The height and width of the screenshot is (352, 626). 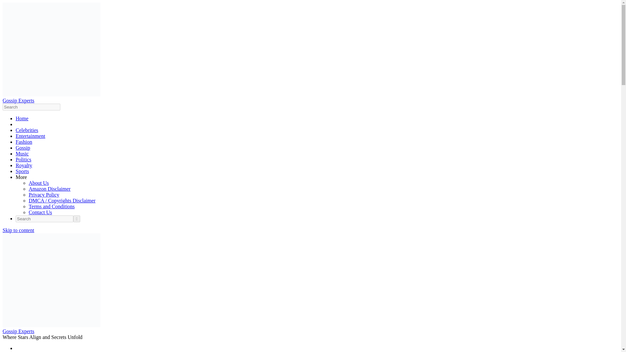 I want to click on More, so click(x=21, y=177).